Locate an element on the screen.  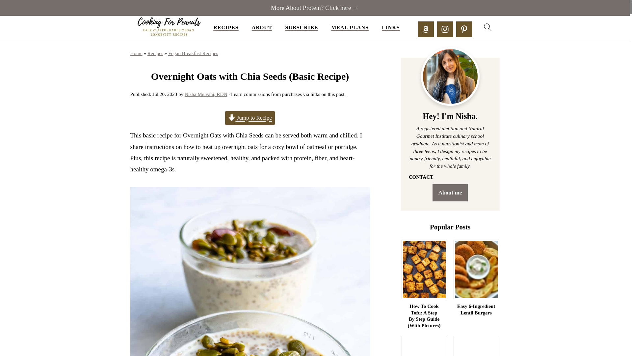
Home is located at coordinates (136, 53).